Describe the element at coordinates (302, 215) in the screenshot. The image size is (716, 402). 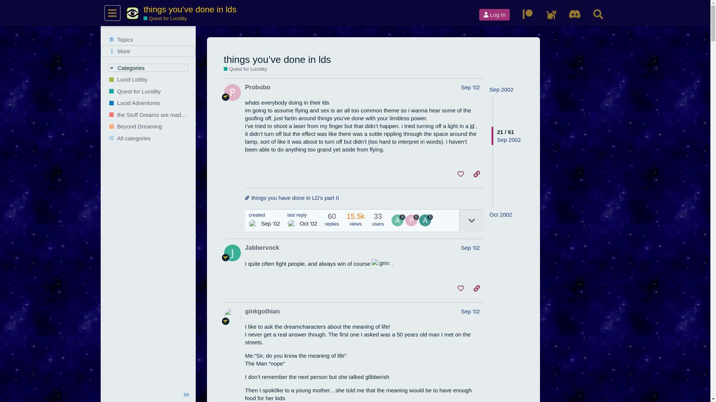
I see `last reply` at that location.